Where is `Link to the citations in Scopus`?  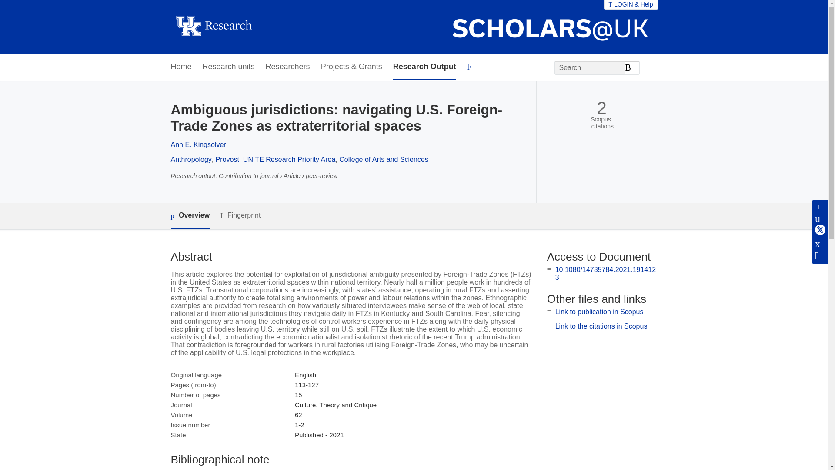
Link to the citations in Scopus is located at coordinates (601, 326).